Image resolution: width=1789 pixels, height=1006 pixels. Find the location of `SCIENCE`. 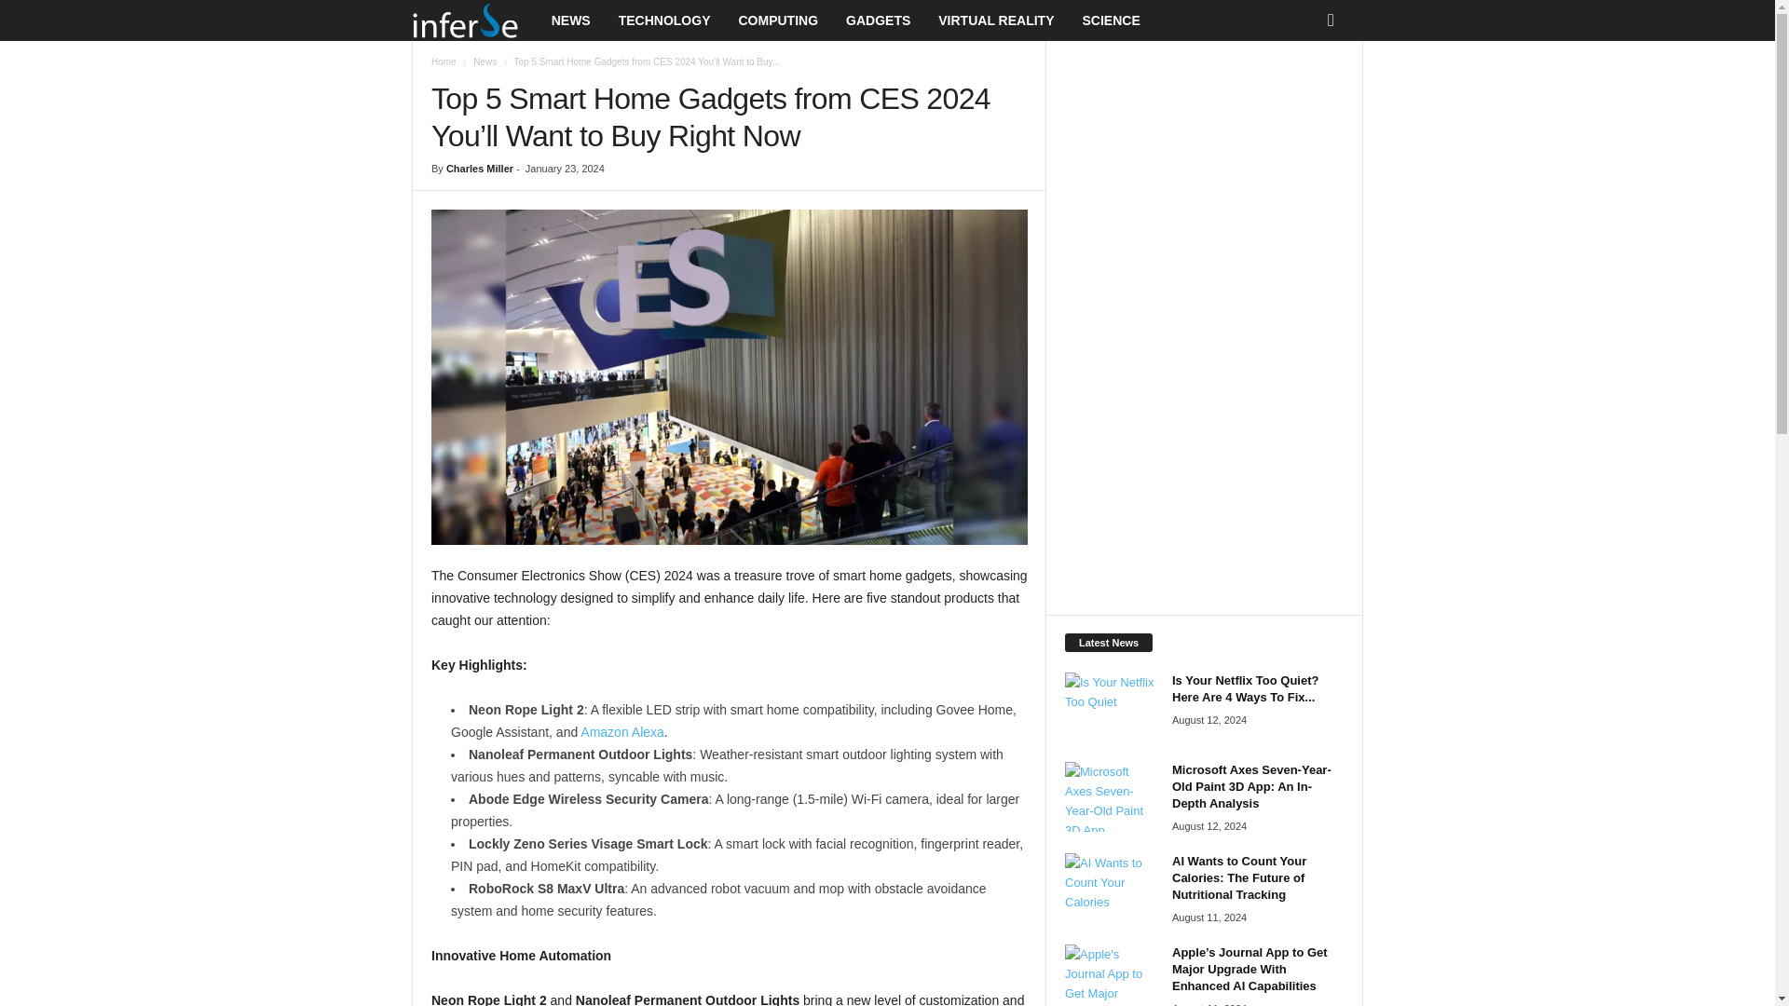

SCIENCE is located at coordinates (1111, 20).